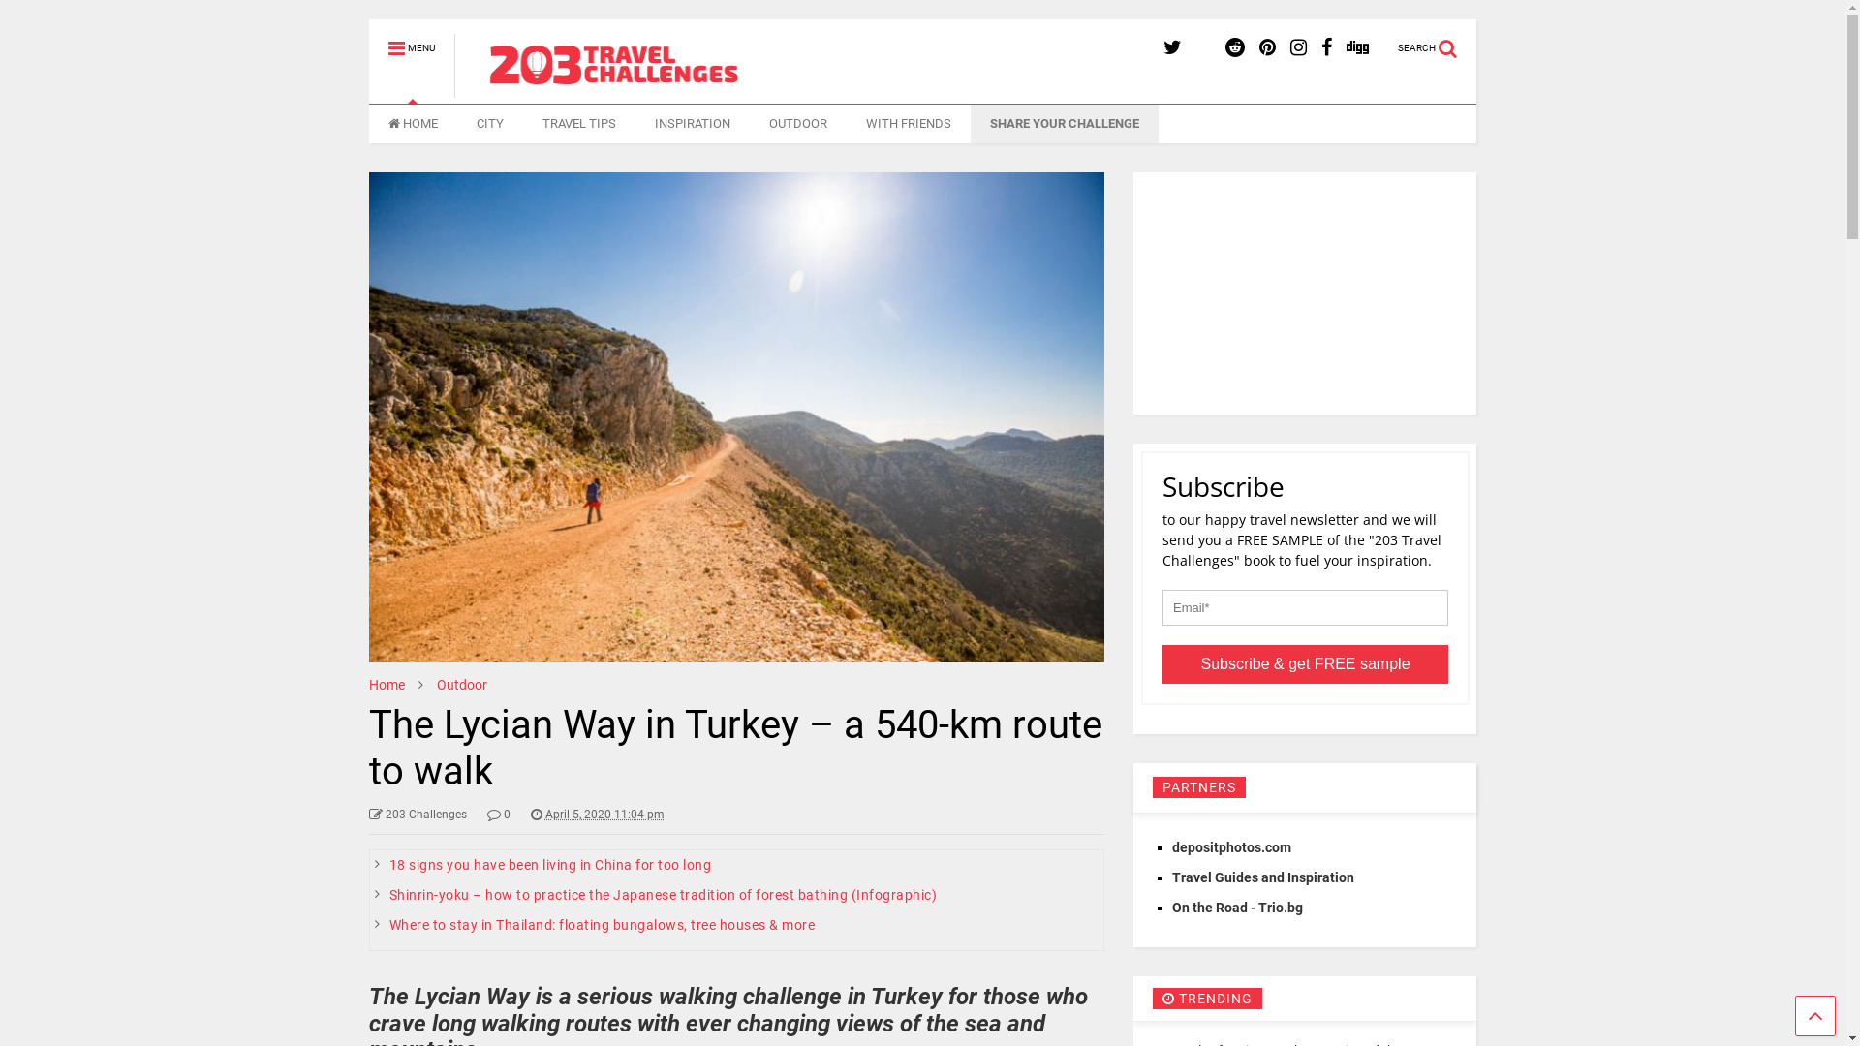  I want to click on HOME, so click(413, 124).